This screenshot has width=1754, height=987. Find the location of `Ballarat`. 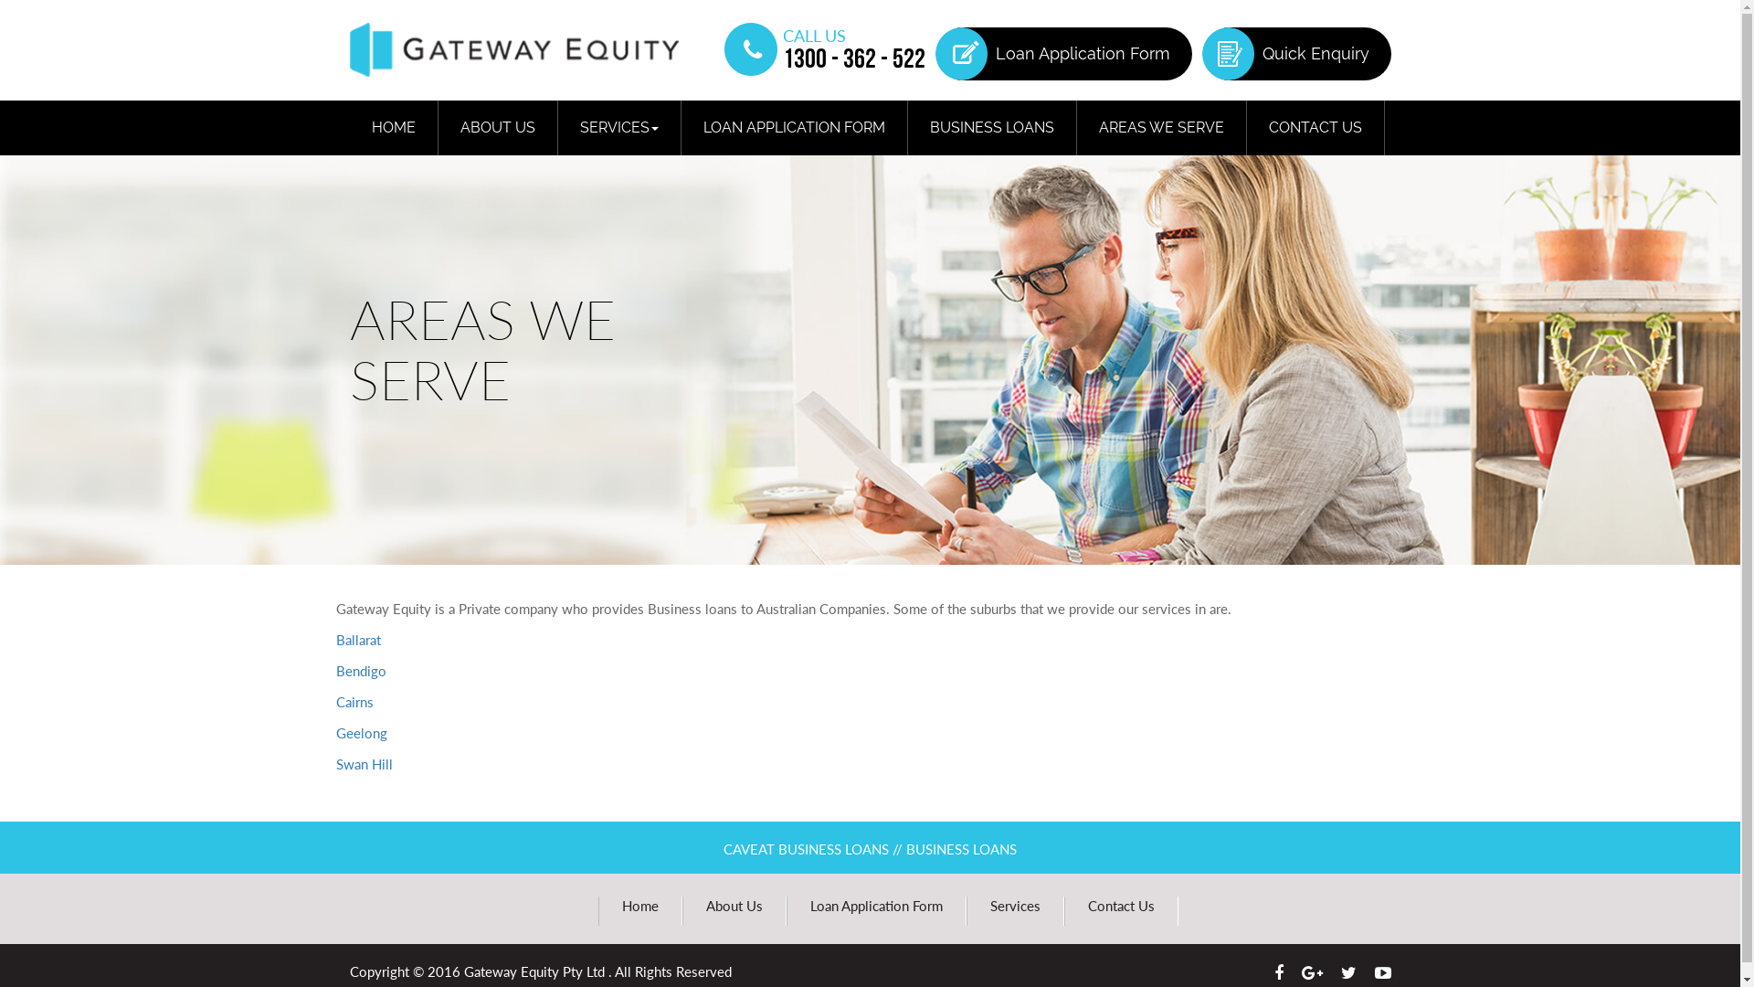

Ballarat is located at coordinates (358, 640).